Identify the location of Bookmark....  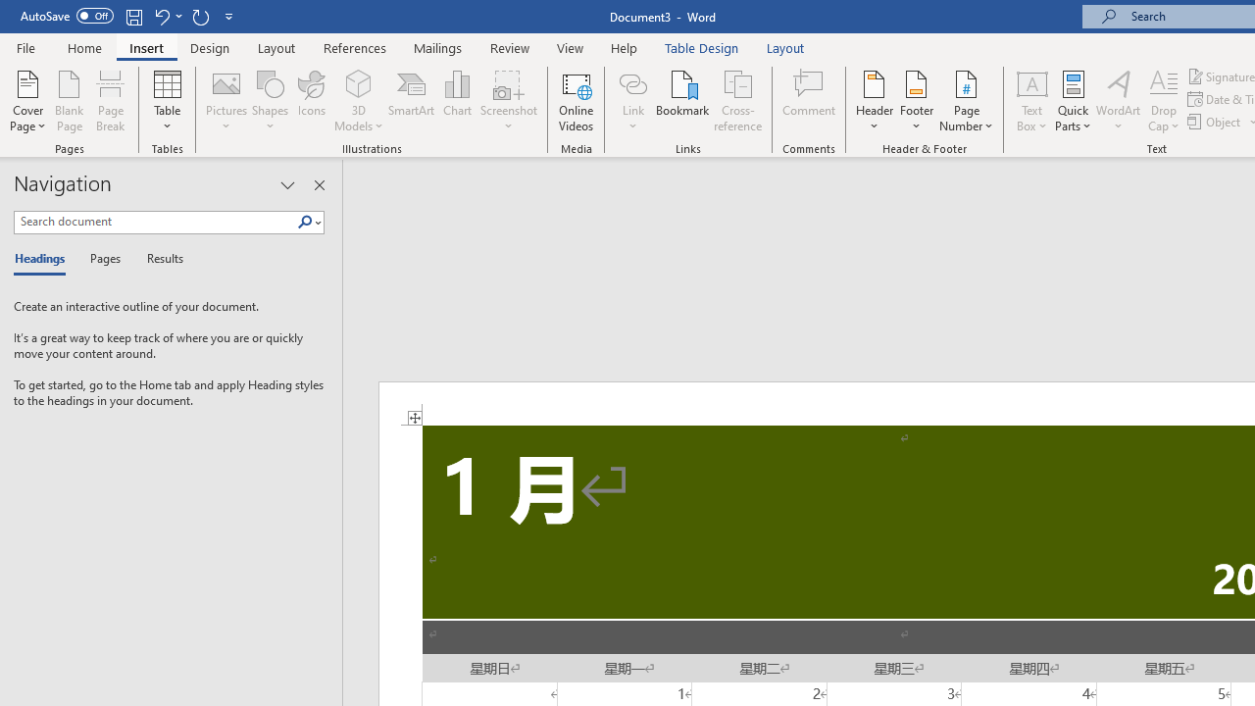
(682, 100).